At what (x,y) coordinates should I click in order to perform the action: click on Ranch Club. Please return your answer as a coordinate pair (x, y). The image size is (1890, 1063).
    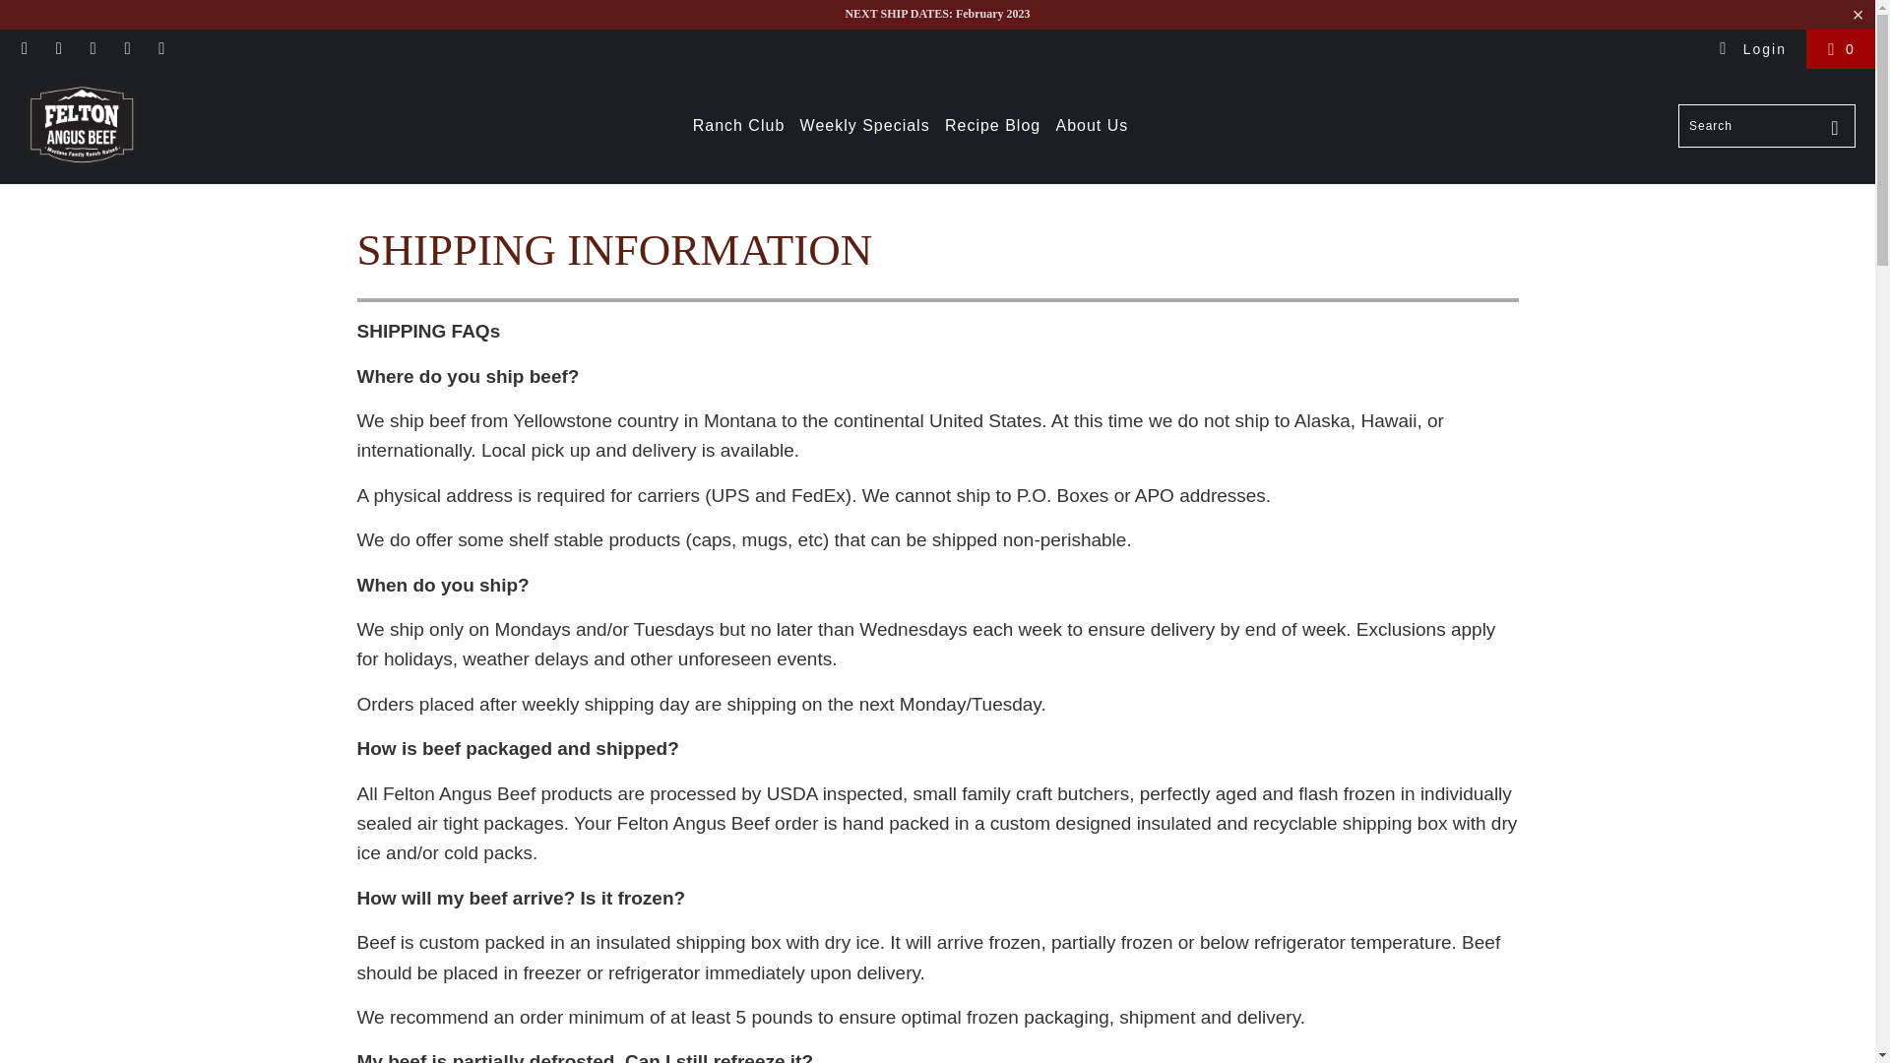
    Looking at the image, I should click on (739, 126).